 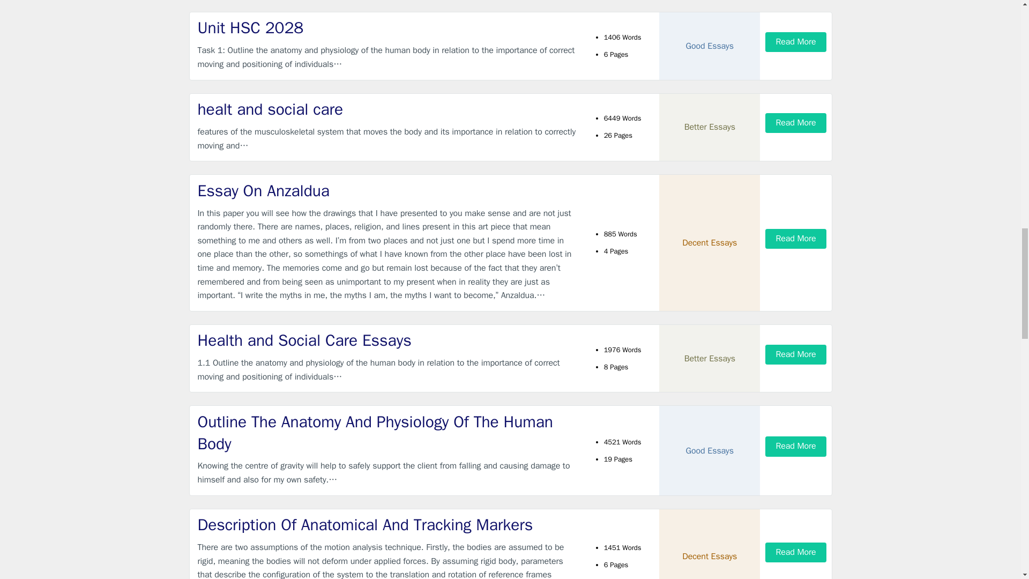 What do you see at coordinates (388, 432) in the screenshot?
I see `Outline The Anatomy And Physiology Of The Human Body` at bounding box center [388, 432].